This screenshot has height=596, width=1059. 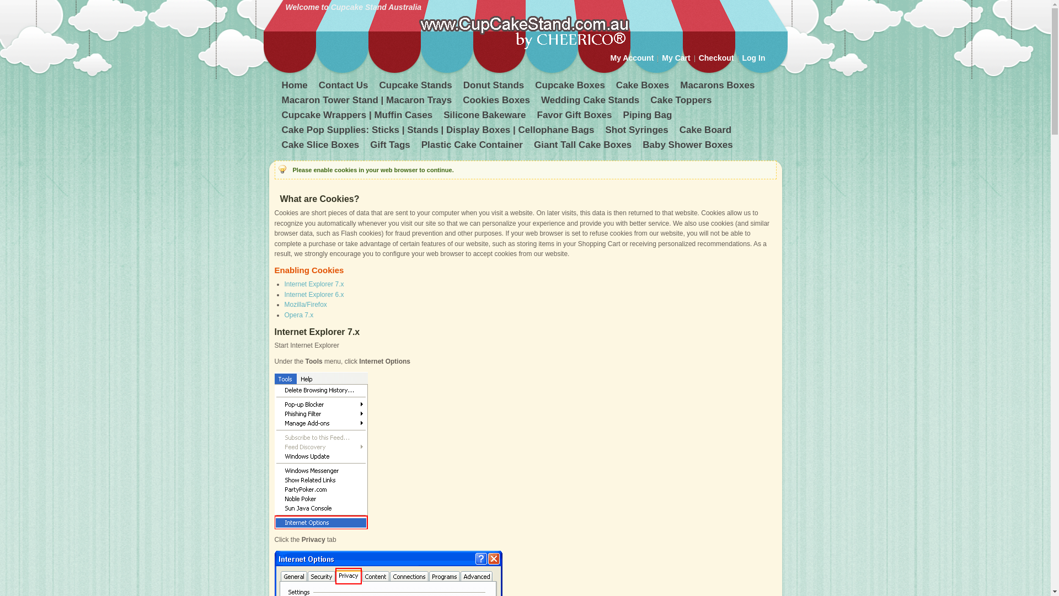 What do you see at coordinates (571, 87) in the screenshot?
I see `Cupcake Boxes` at bounding box center [571, 87].